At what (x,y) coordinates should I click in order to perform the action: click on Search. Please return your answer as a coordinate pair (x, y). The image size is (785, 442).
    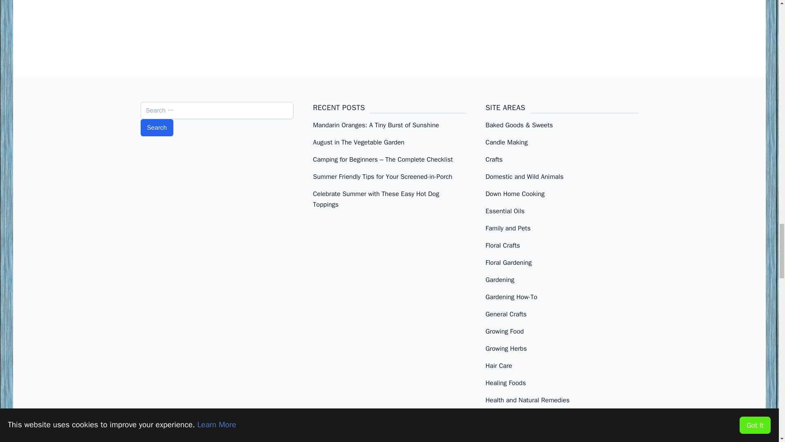
    Looking at the image, I should click on (157, 127).